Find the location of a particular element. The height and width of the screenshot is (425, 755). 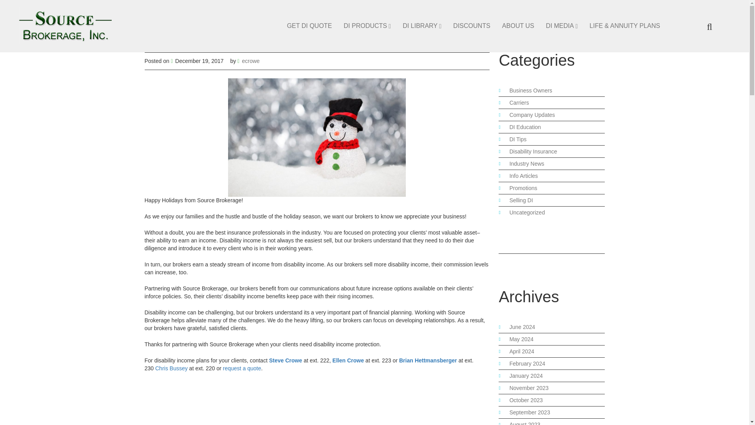

Search is located at coordinates (698, 46).